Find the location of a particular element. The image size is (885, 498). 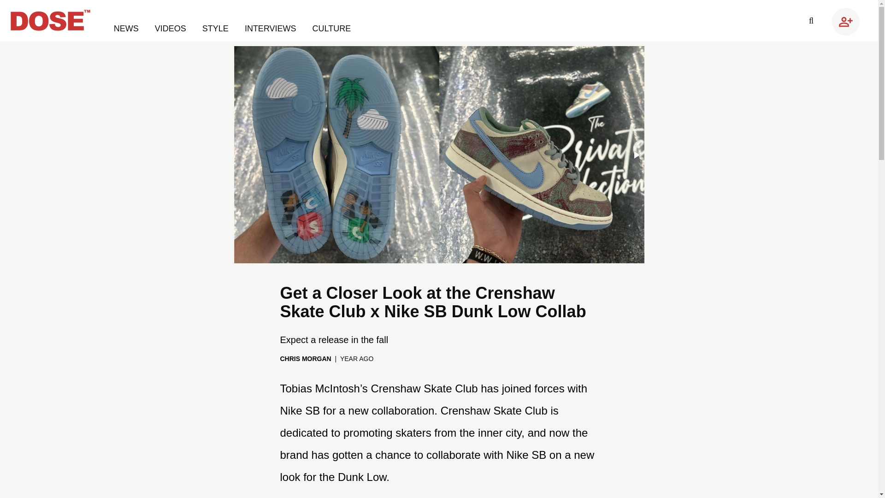

INTERVIEWS is located at coordinates (272, 29).